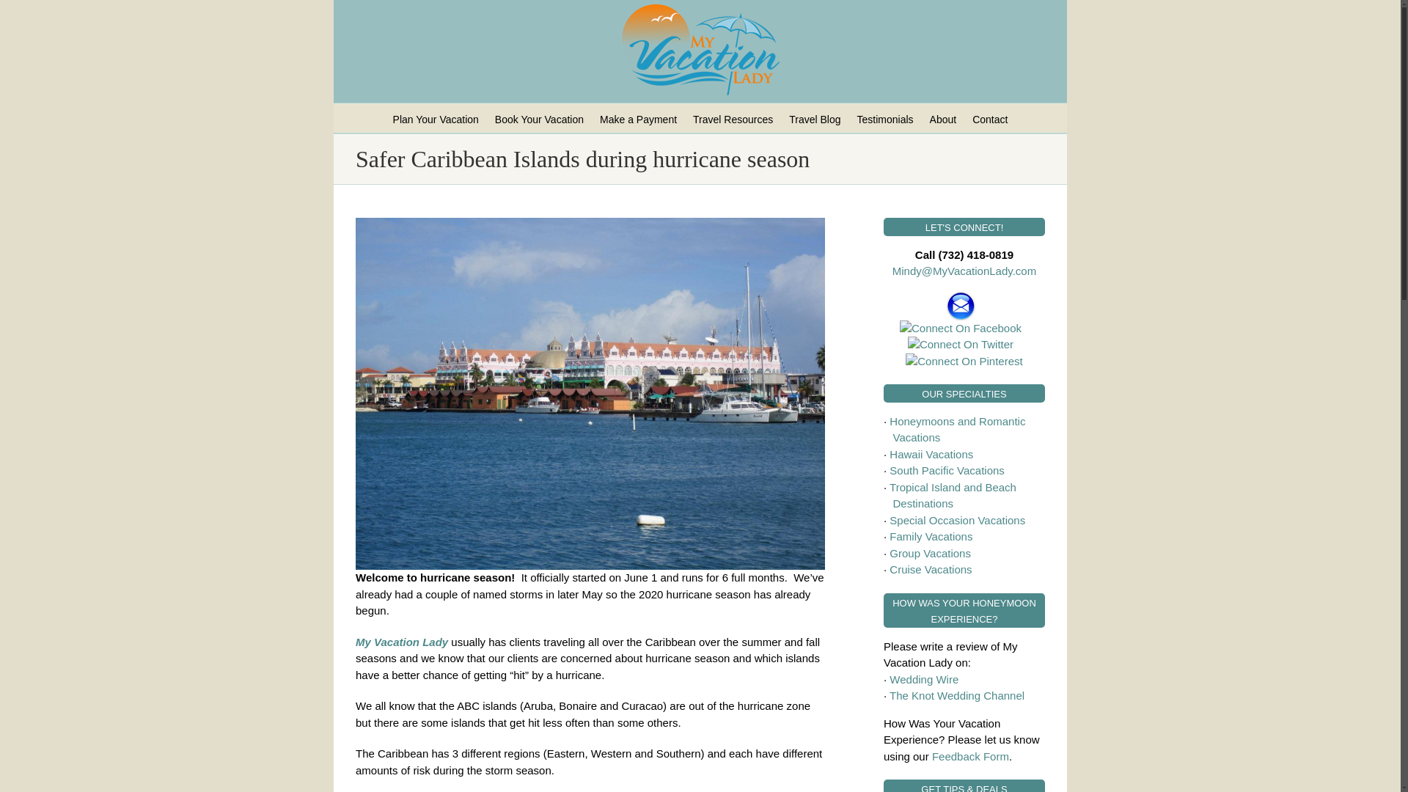  I want to click on Special Occasion Vacations, so click(957, 519).